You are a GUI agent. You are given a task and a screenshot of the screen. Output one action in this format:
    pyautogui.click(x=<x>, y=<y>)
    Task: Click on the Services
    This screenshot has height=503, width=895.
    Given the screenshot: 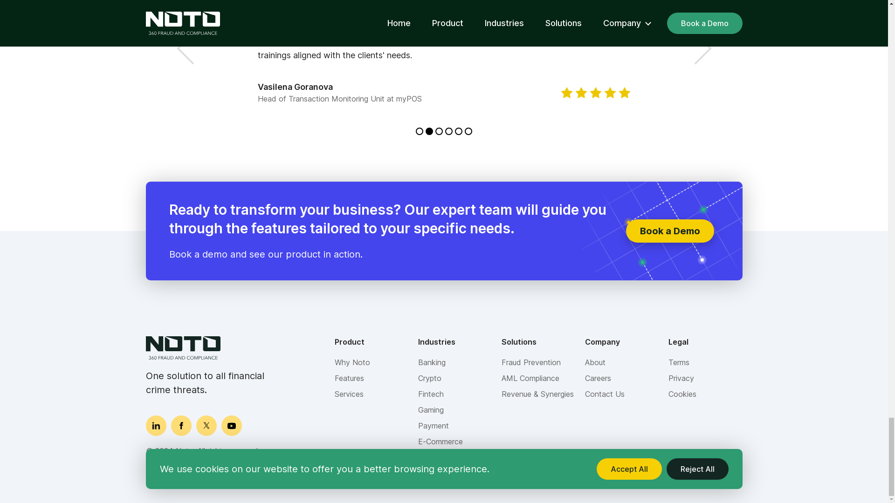 What is the action you would take?
    pyautogui.click(x=349, y=394)
    